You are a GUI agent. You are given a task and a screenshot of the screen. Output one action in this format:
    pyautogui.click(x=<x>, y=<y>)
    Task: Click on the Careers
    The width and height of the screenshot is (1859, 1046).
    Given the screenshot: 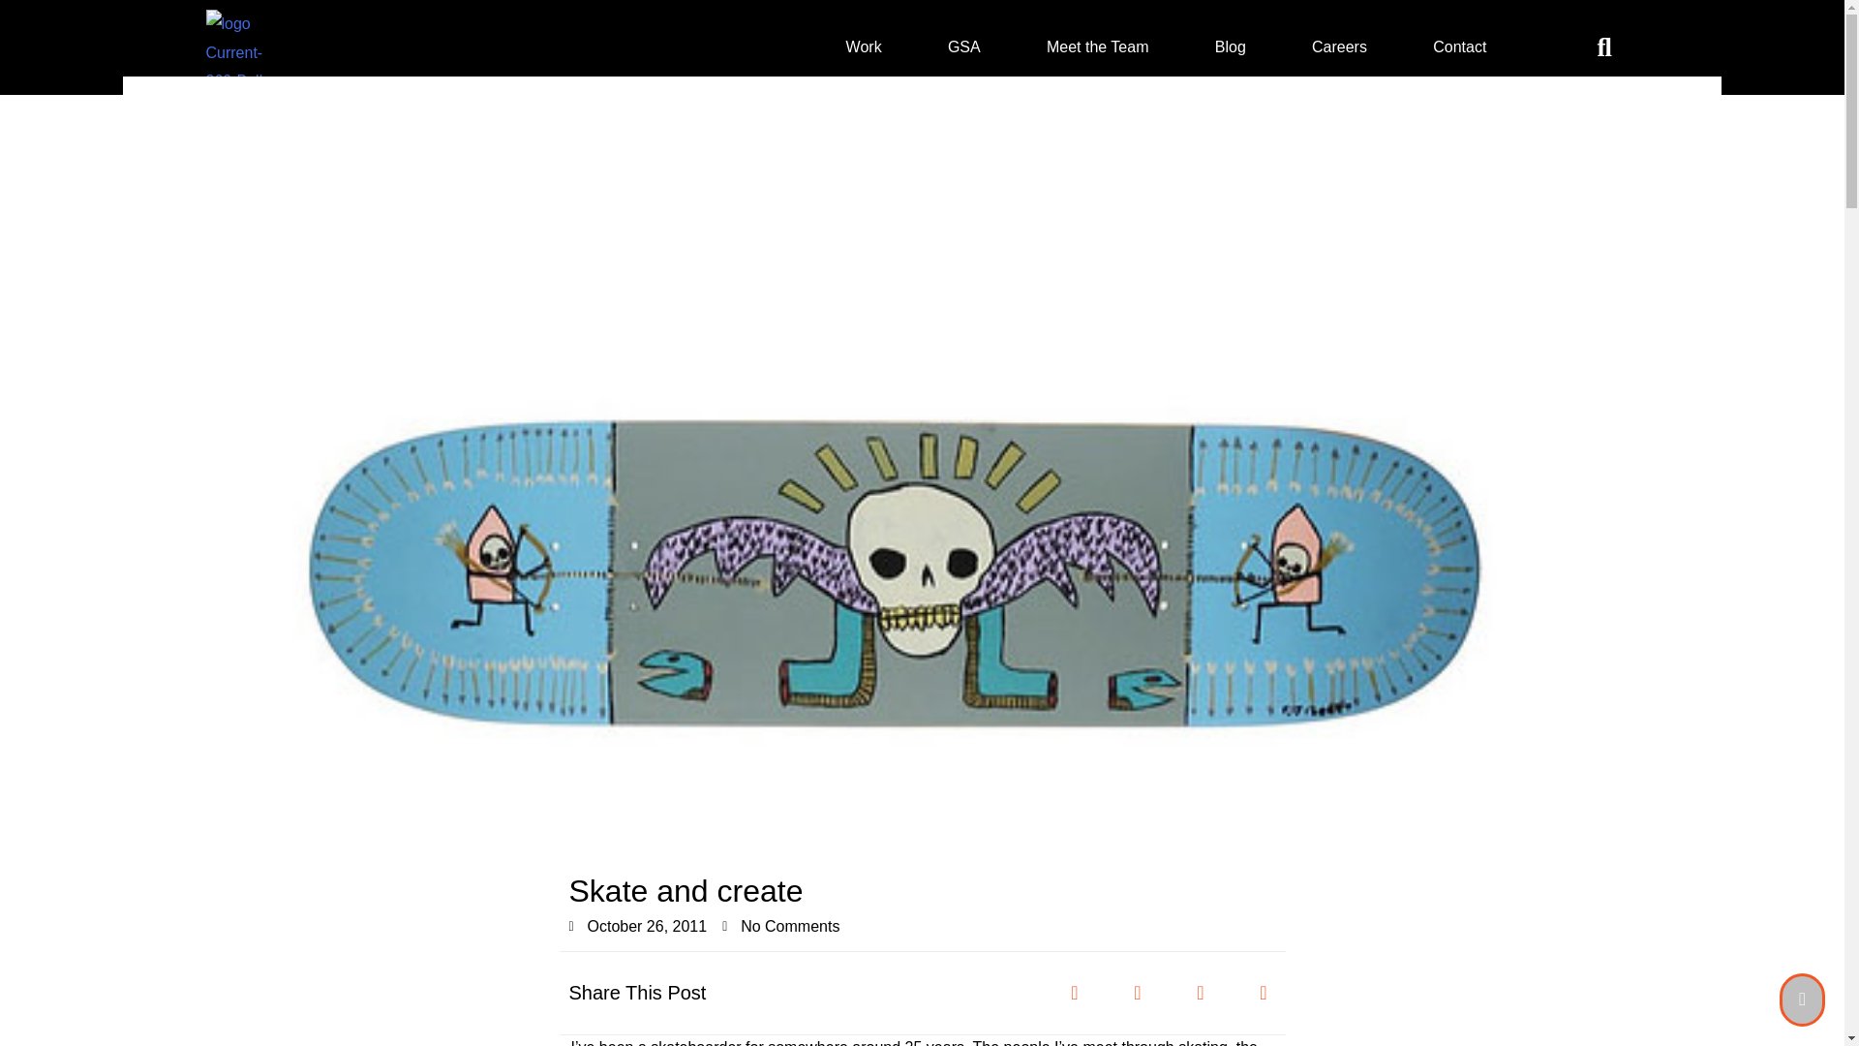 What is the action you would take?
    pyautogui.click(x=1338, y=46)
    